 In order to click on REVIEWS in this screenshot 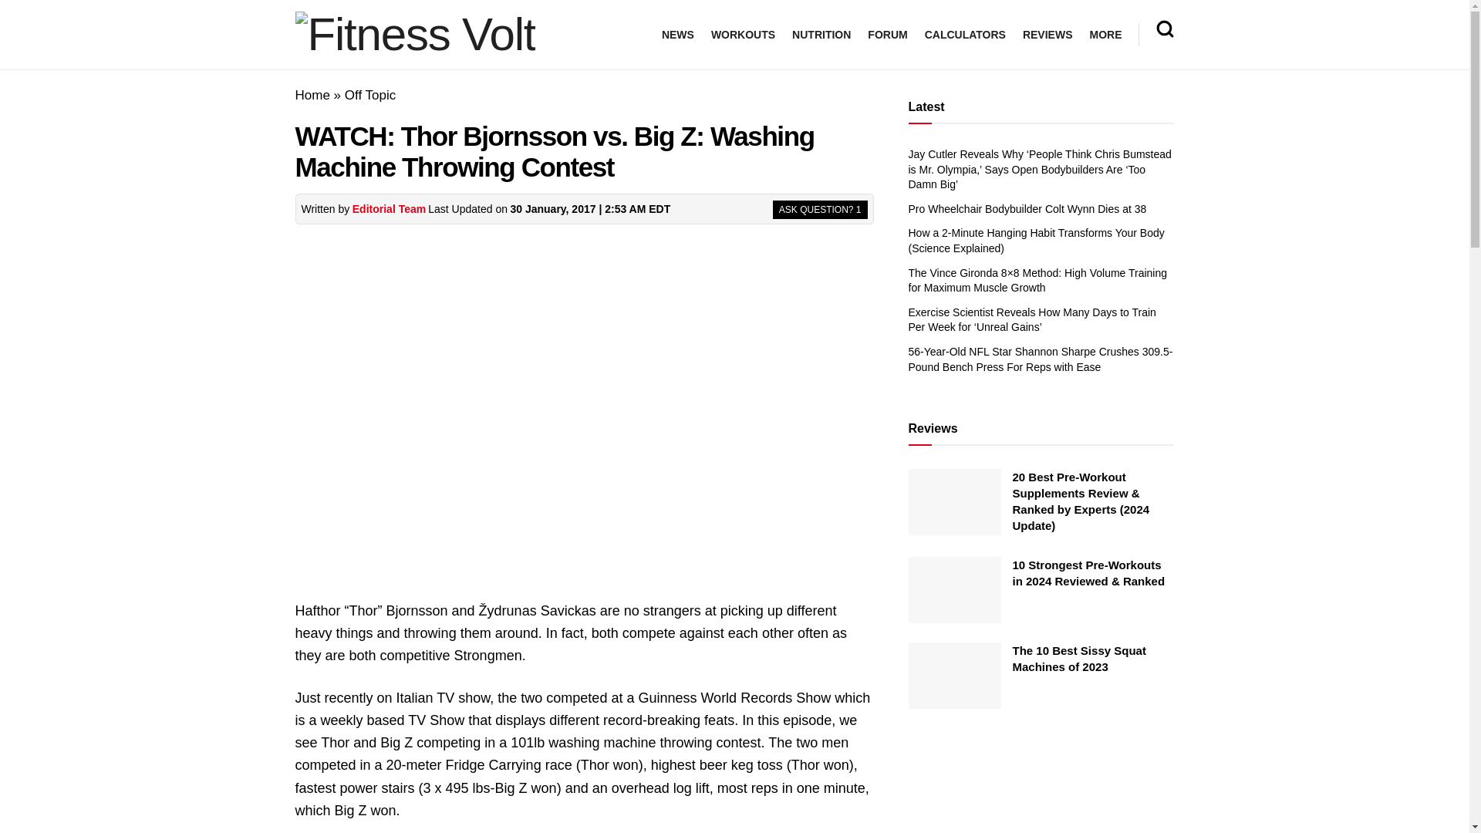, I will do `click(1047, 35)`.